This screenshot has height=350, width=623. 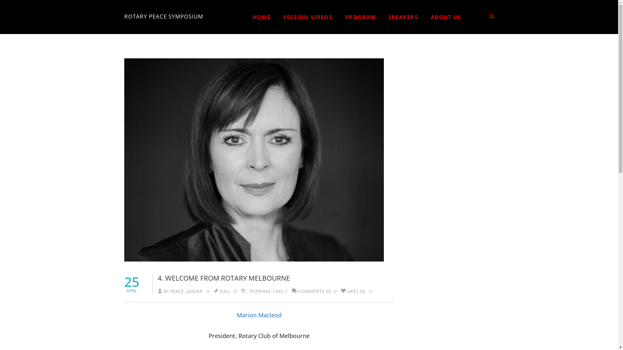 What do you see at coordinates (360, 17) in the screenshot?
I see `PROGRAM` at bounding box center [360, 17].